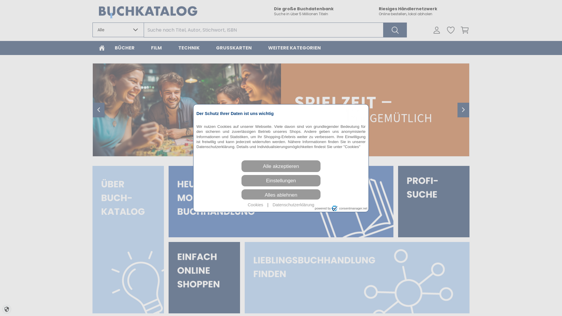 The width and height of the screenshot is (562, 316). Describe the element at coordinates (7, 309) in the screenshot. I see `Datenschutz-Einstellungen` at that location.